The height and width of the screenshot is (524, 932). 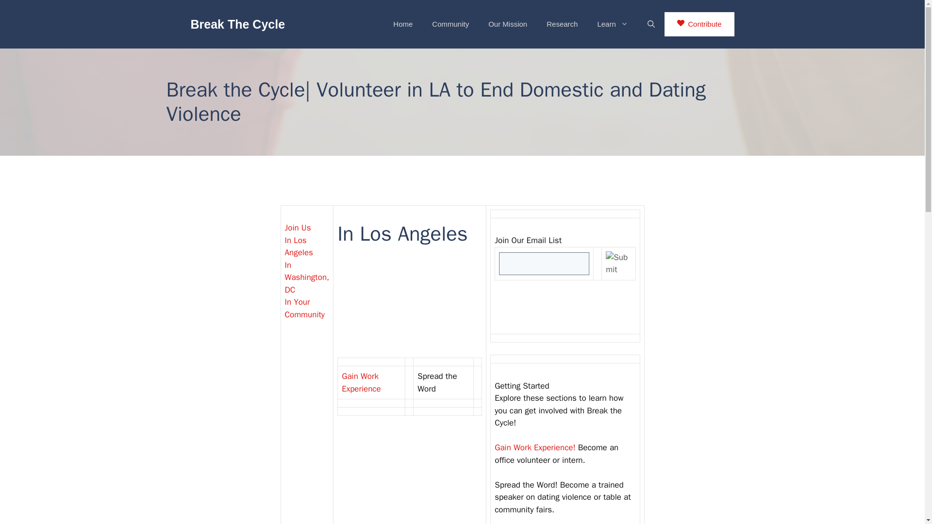 I want to click on Join Us, so click(x=297, y=228).